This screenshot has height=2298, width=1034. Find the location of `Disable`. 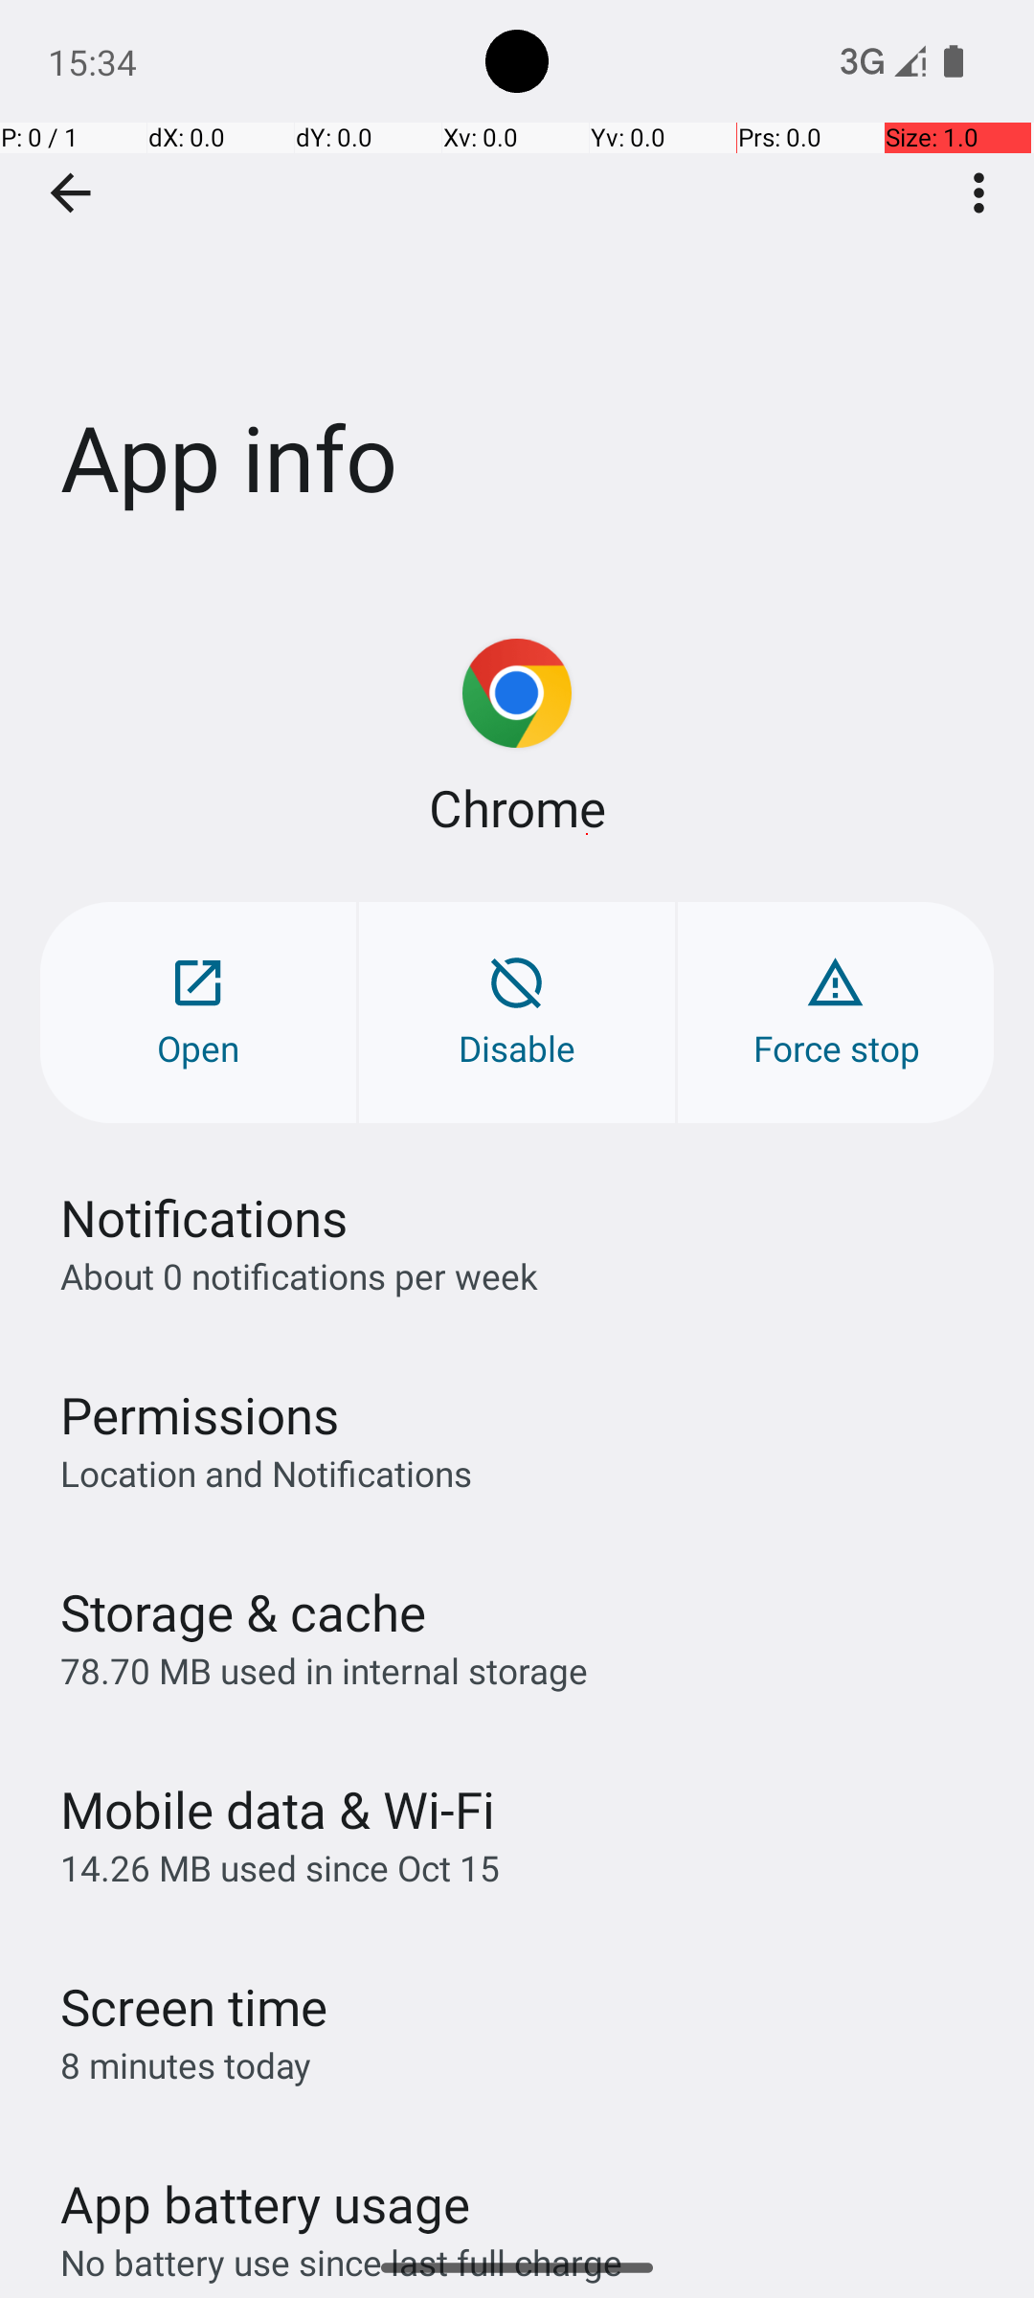

Disable is located at coordinates (517, 1013).